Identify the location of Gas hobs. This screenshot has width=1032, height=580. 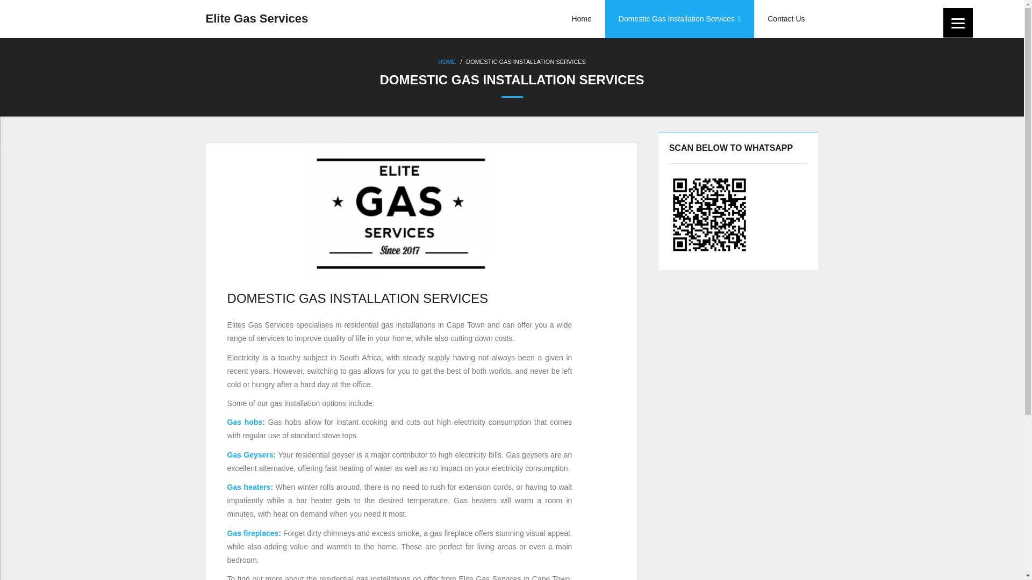
(245, 422).